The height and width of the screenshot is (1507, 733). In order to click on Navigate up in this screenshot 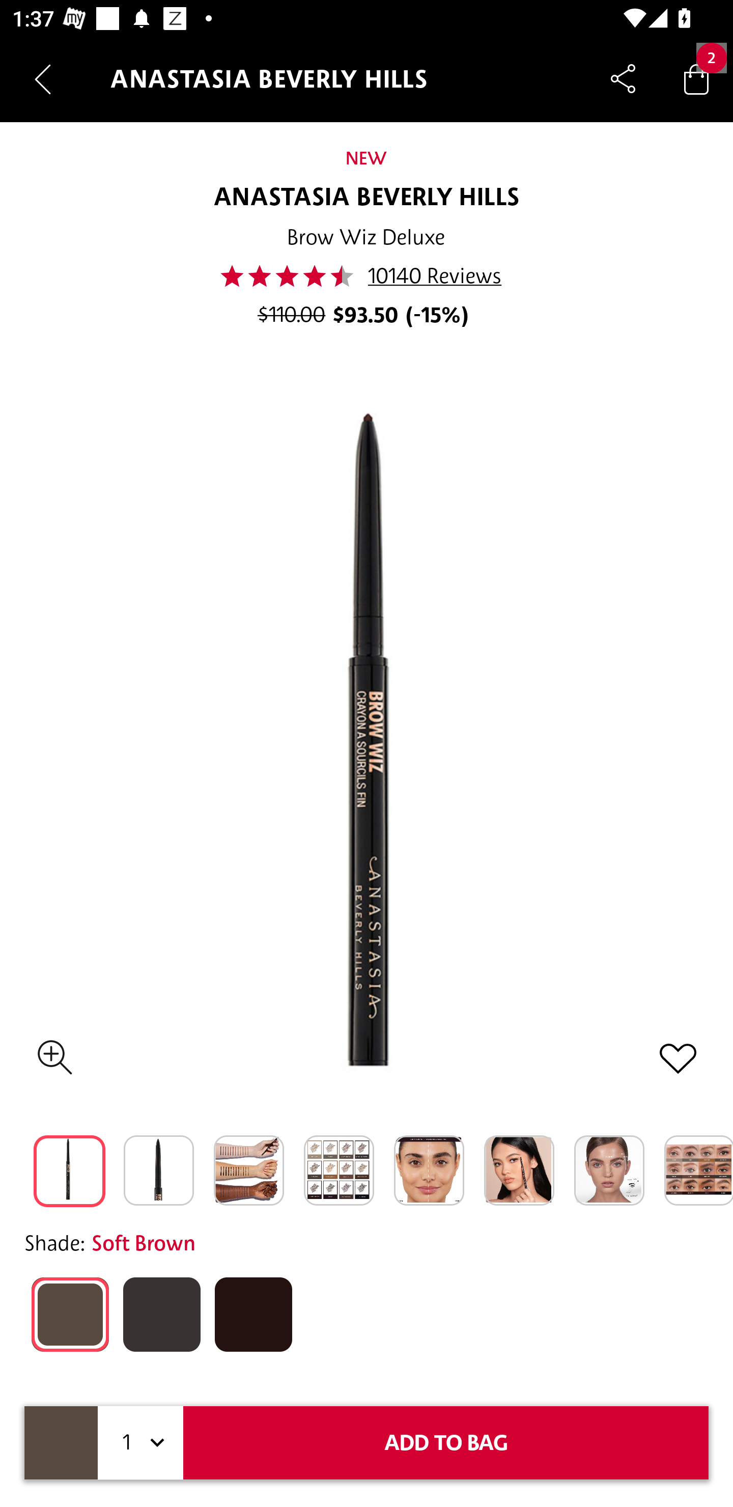, I will do `click(43, 79)`.